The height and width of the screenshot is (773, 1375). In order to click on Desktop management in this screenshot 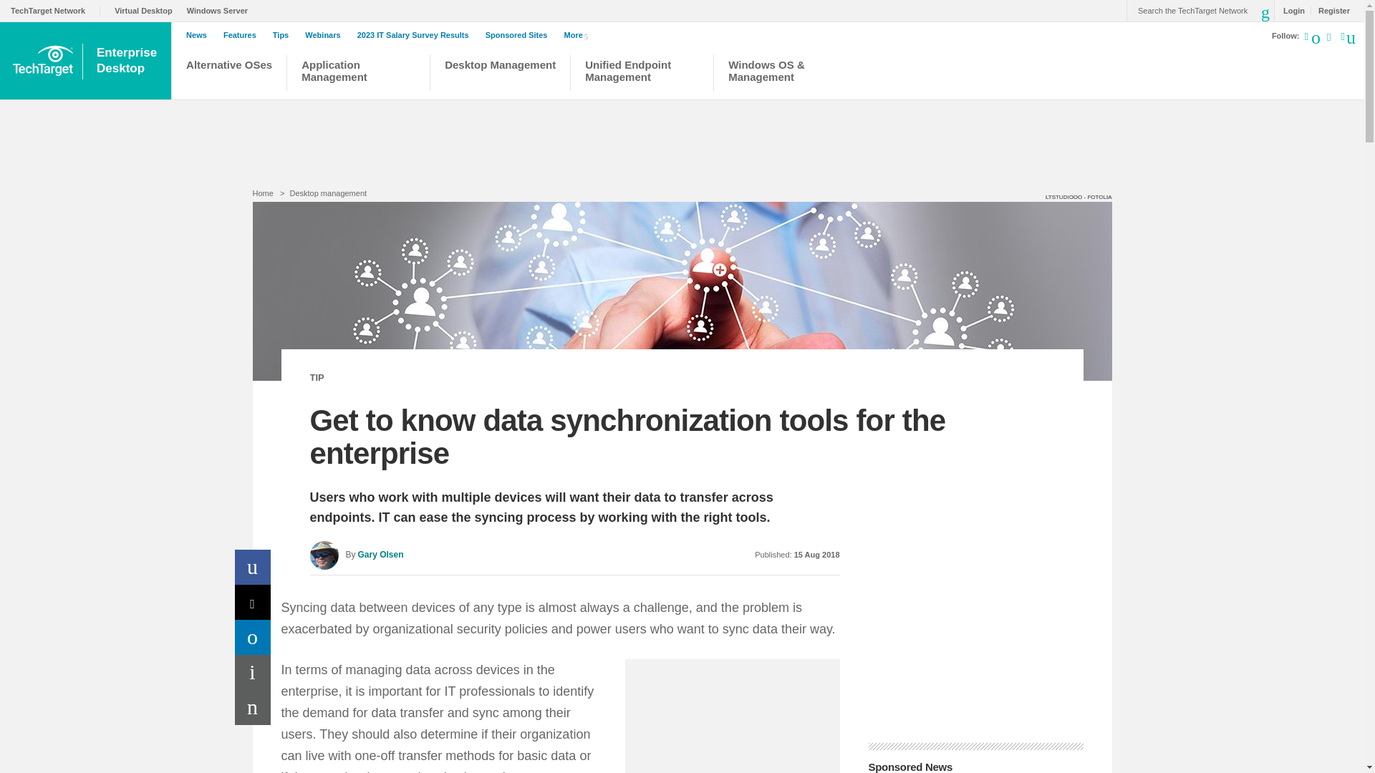, I will do `click(328, 193)`.